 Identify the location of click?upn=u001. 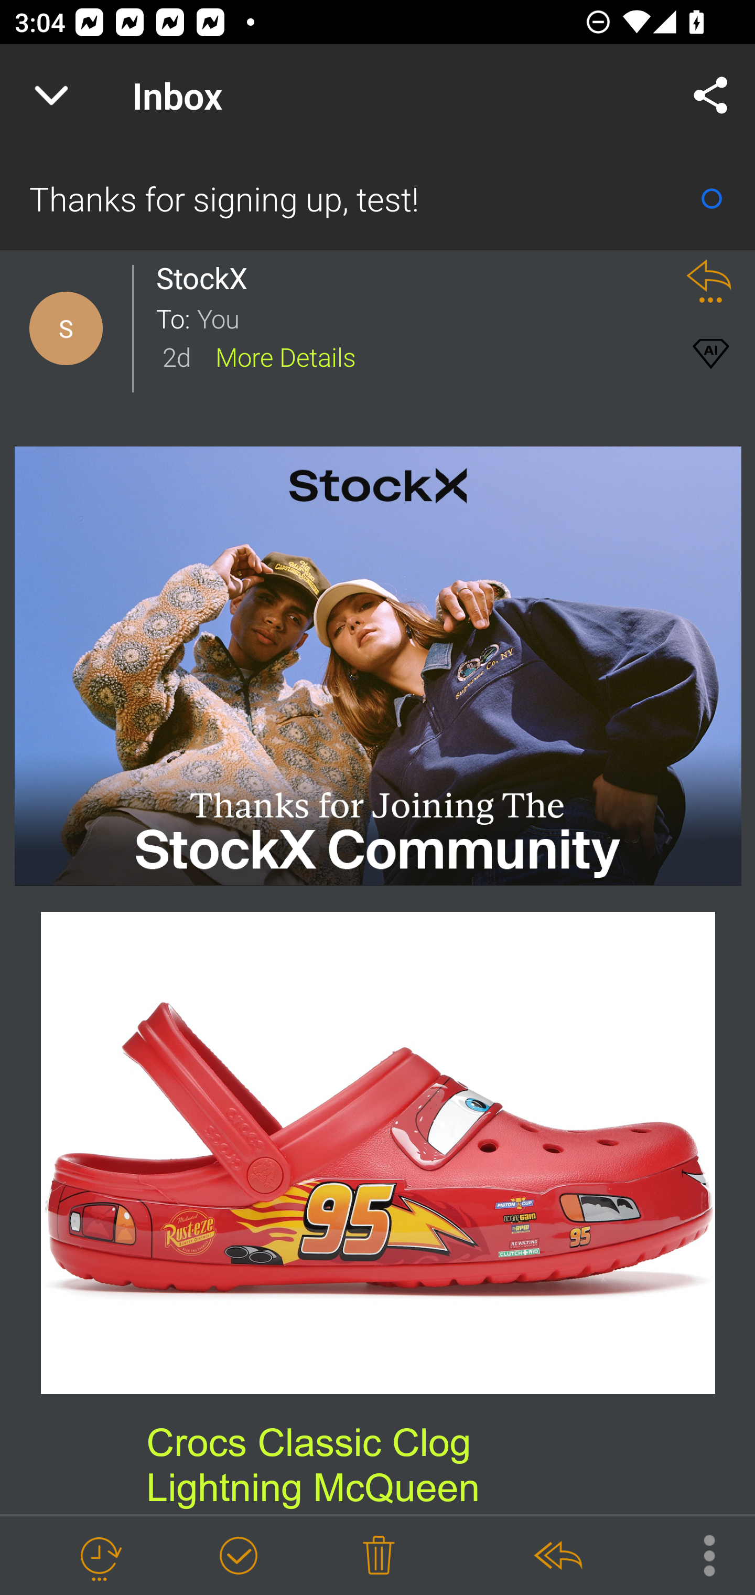
(379, 666).